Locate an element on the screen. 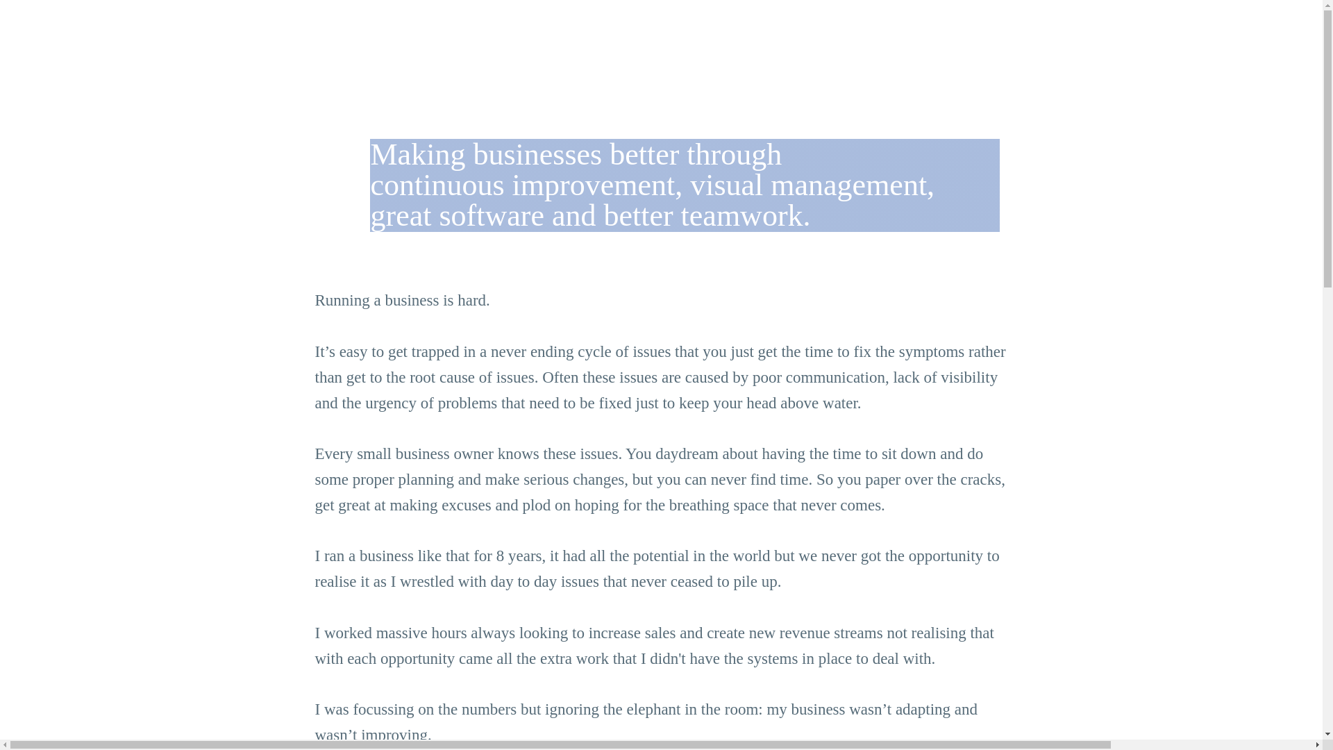 This screenshot has height=750, width=1333. Logo - Cobalt is located at coordinates (661, 50).